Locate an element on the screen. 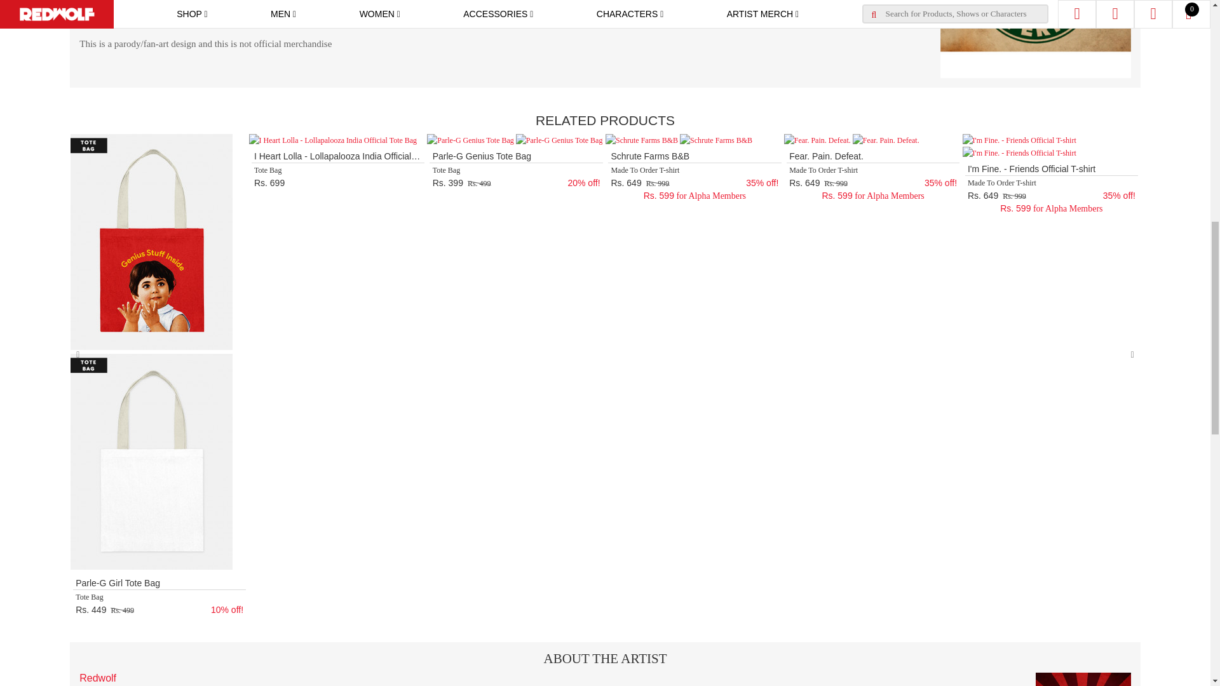 The width and height of the screenshot is (1220, 686). I'm Too Sober For This - Rick And Morty Official T-shirt is located at coordinates (36, 146).